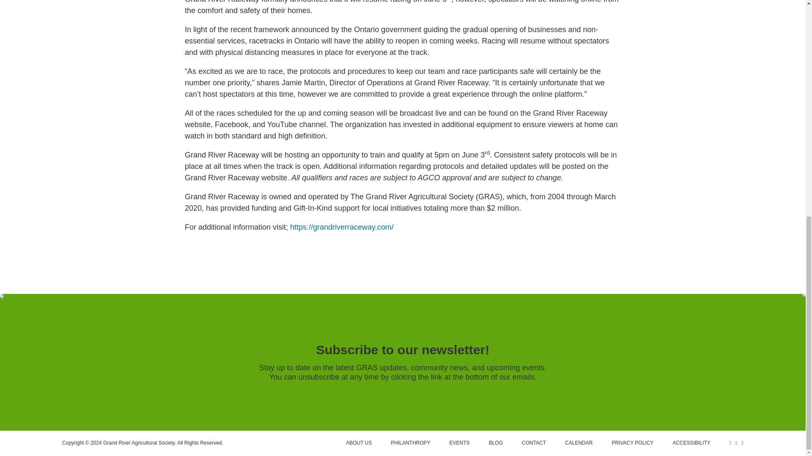  Describe the element at coordinates (632, 443) in the screenshot. I see `PRIVACY POLICY` at that location.